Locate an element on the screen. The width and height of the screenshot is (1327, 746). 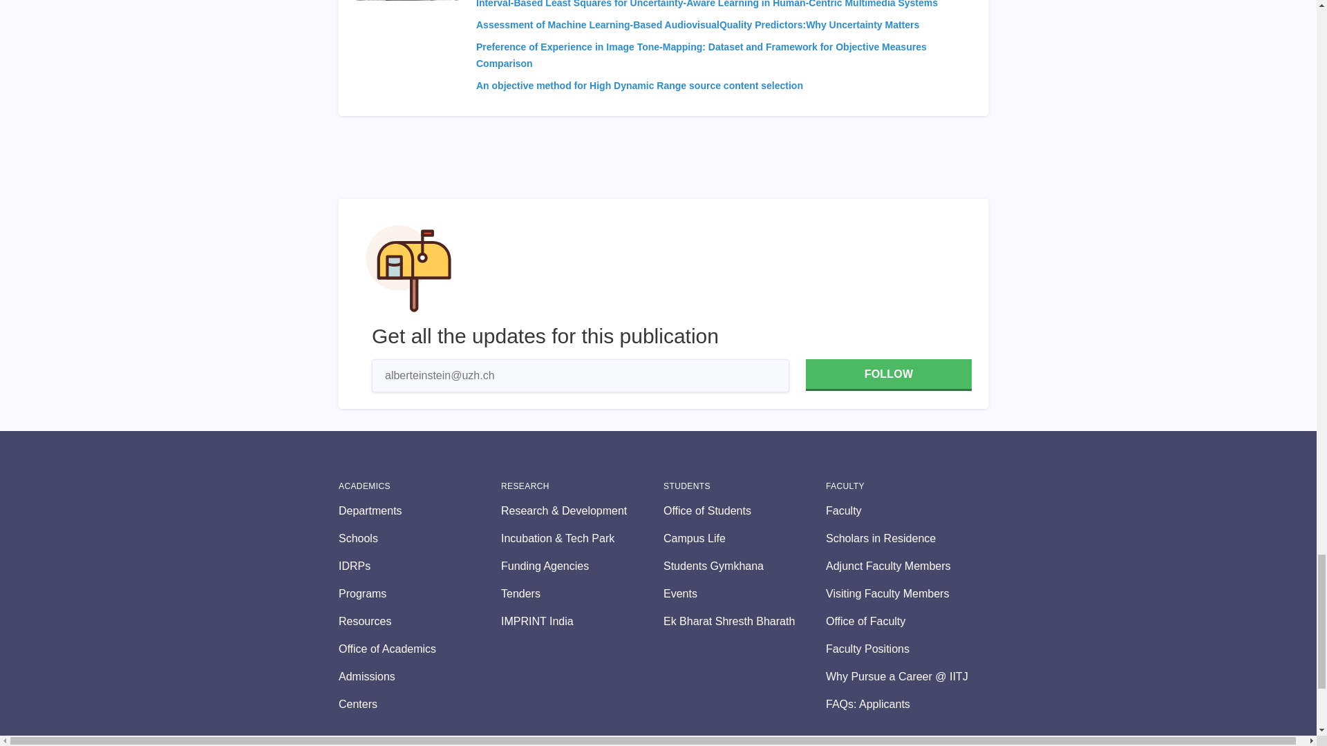
Schools is located at coordinates (420, 538).